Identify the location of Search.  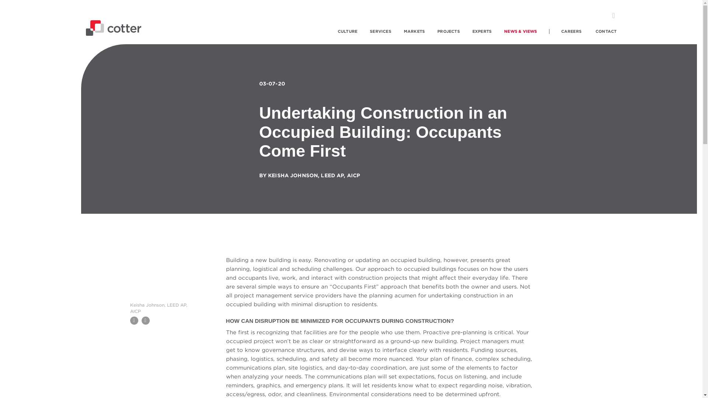
(613, 15).